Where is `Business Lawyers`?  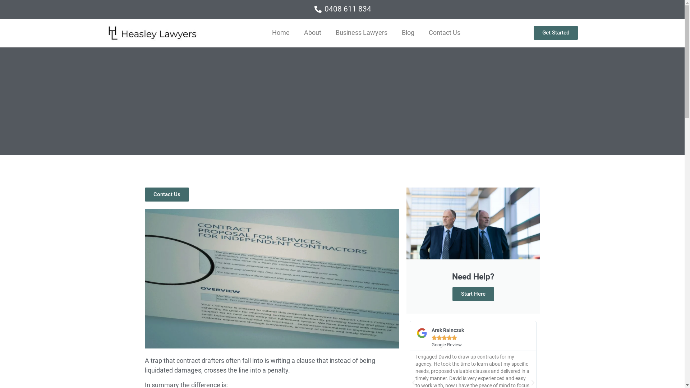 Business Lawyers is located at coordinates (362, 33).